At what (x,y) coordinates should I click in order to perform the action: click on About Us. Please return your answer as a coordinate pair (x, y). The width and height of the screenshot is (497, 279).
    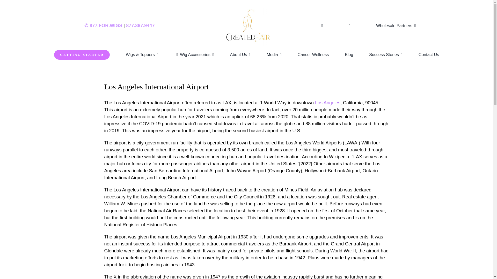
    Looking at the image, I should click on (240, 55).